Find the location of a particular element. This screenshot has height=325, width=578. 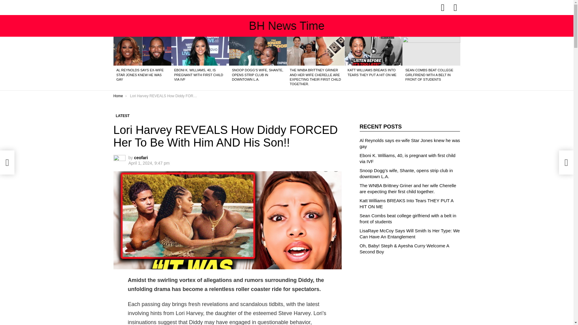

Katt Williams BREAKS Into Tears   THEY PUT A HIT ON ME is located at coordinates (373, 51).